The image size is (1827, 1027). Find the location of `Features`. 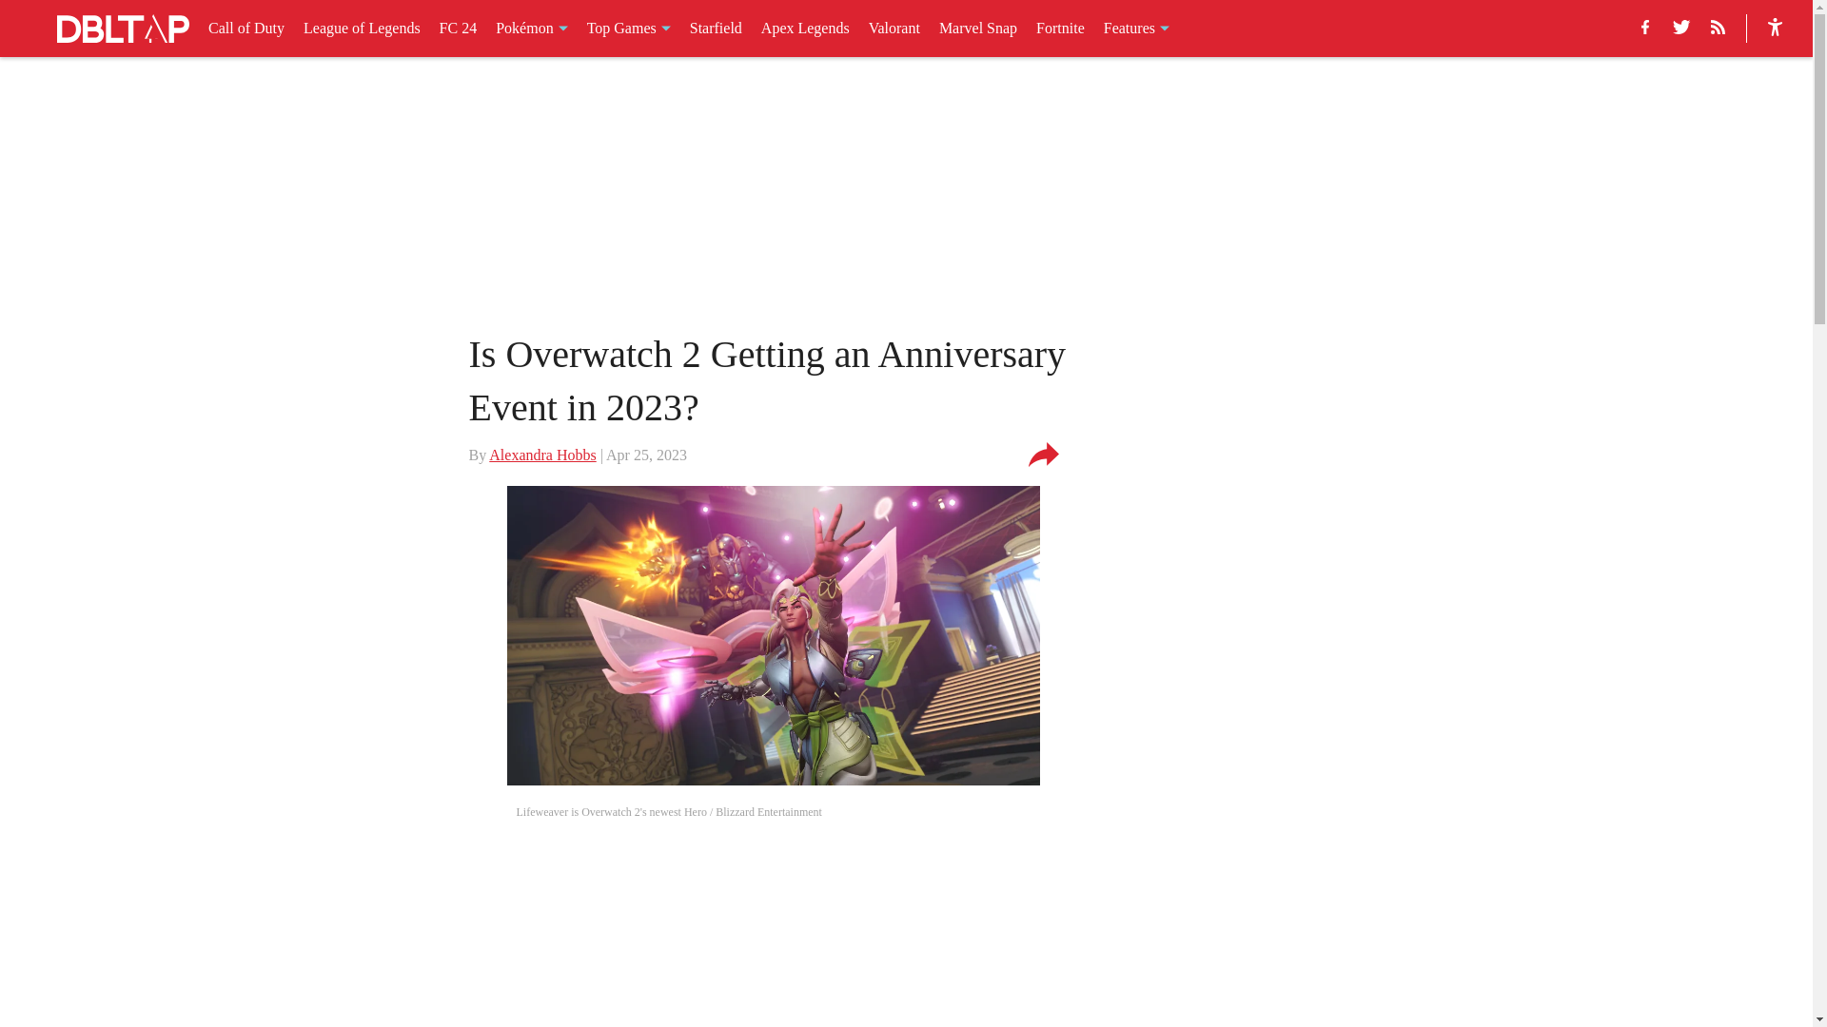

Features is located at coordinates (1136, 29).